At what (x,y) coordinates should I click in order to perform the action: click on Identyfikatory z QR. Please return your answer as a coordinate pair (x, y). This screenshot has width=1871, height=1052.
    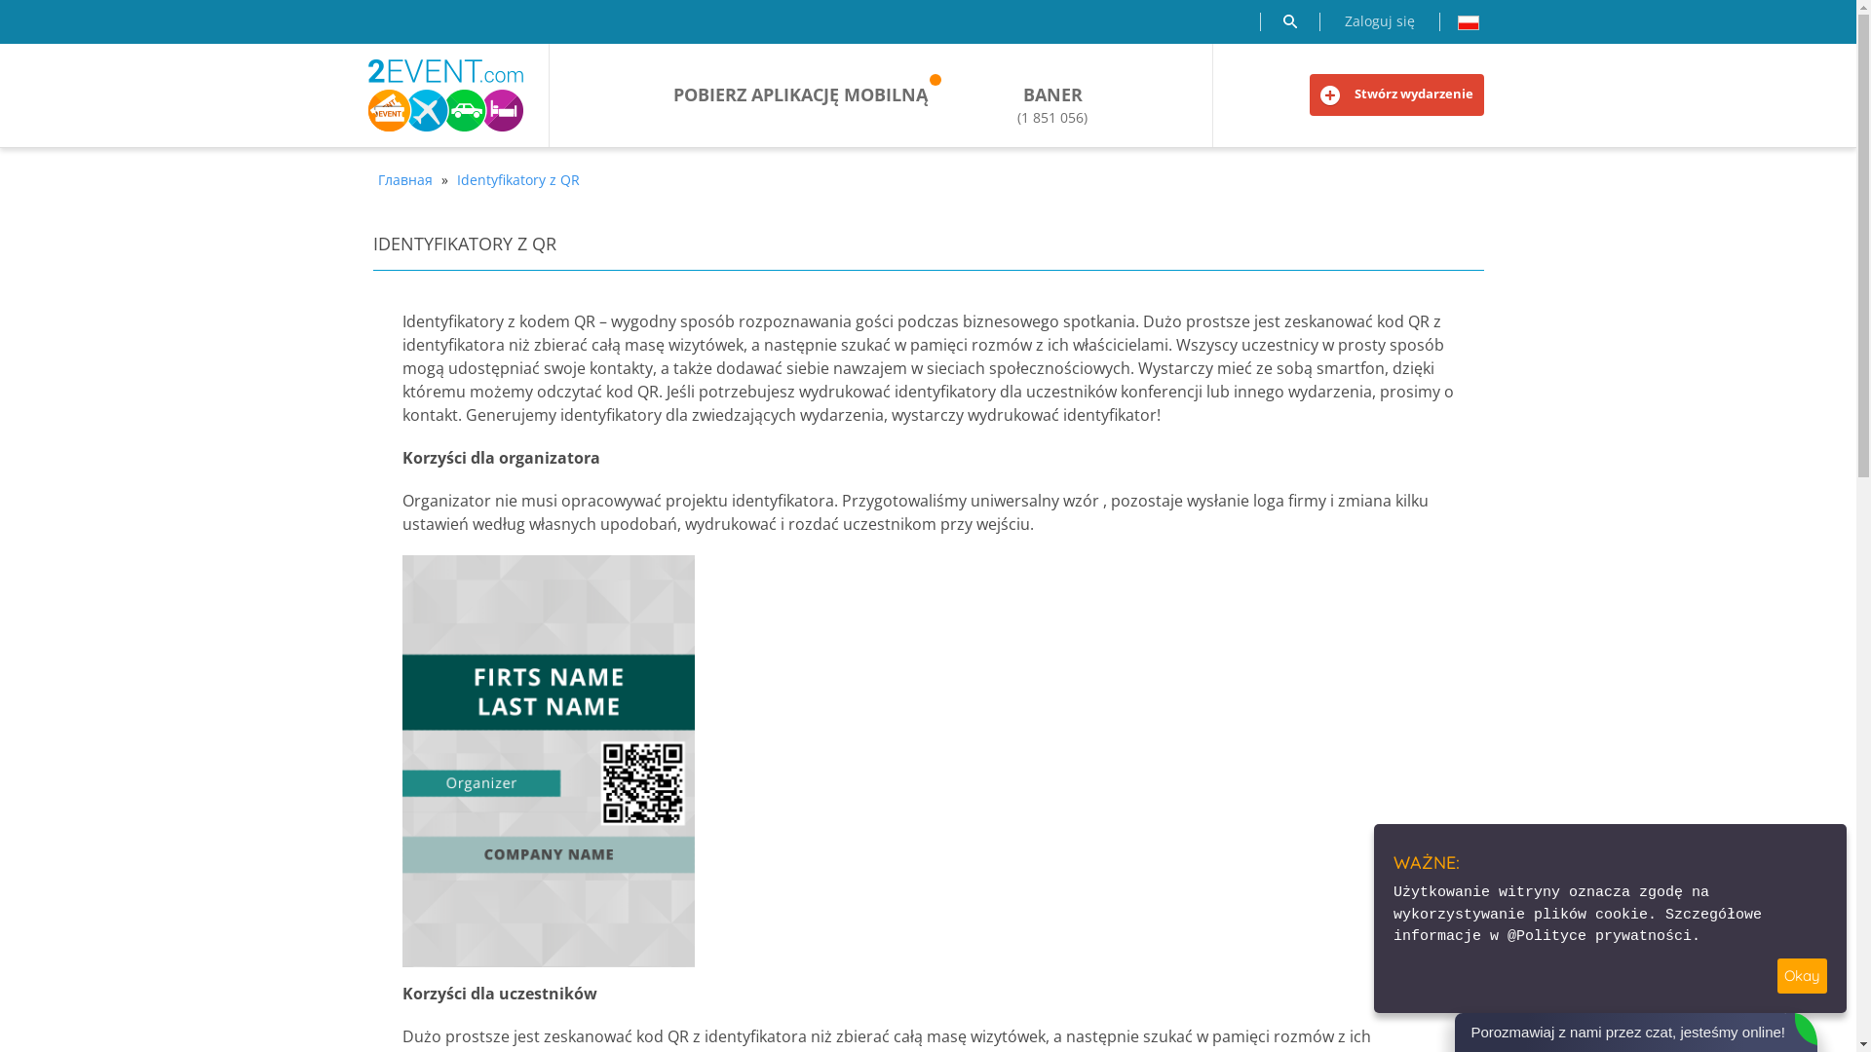
    Looking at the image, I should click on (518, 179).